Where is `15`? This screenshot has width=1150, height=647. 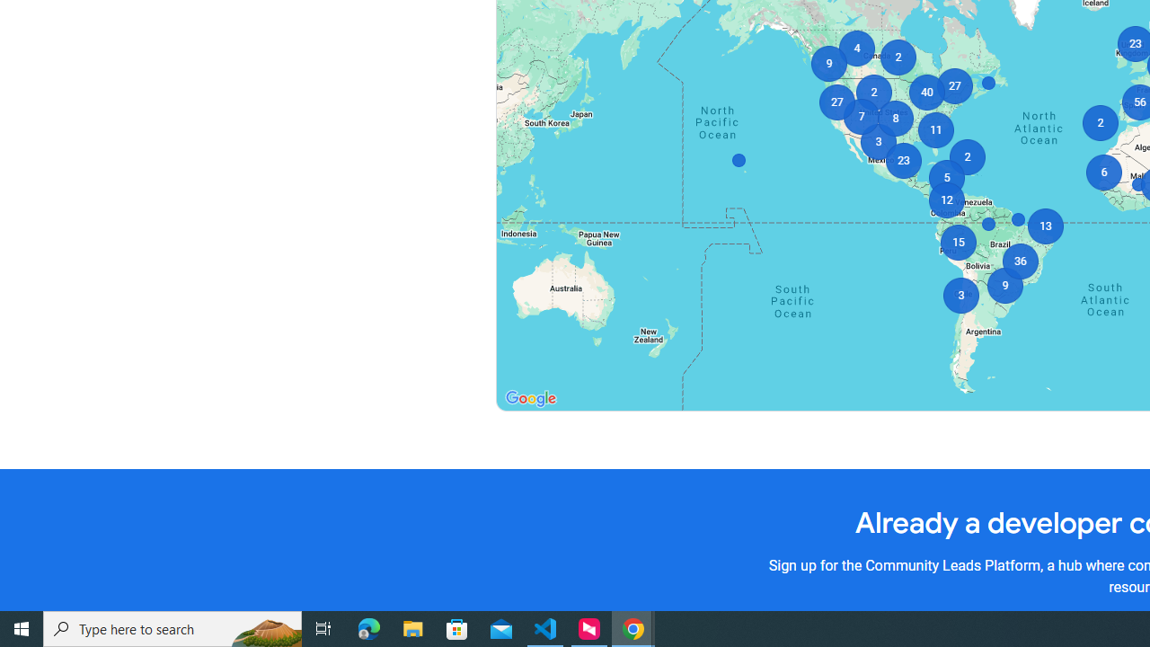 15 is located at coordinates (958, 243).